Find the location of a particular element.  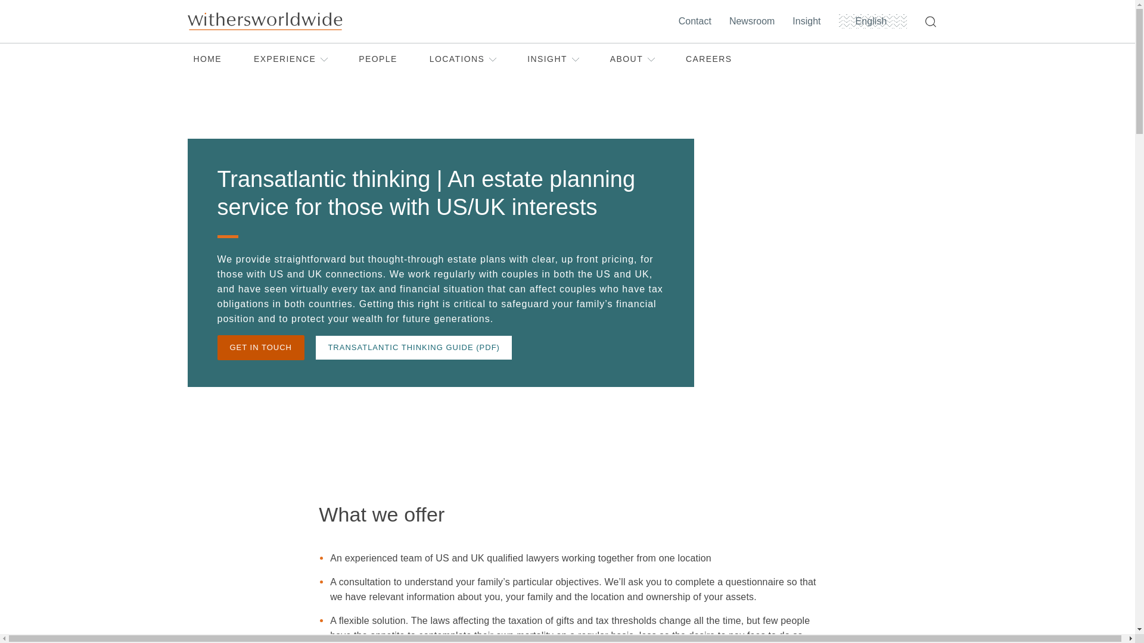

Contact is located at coordinates (697, 21).